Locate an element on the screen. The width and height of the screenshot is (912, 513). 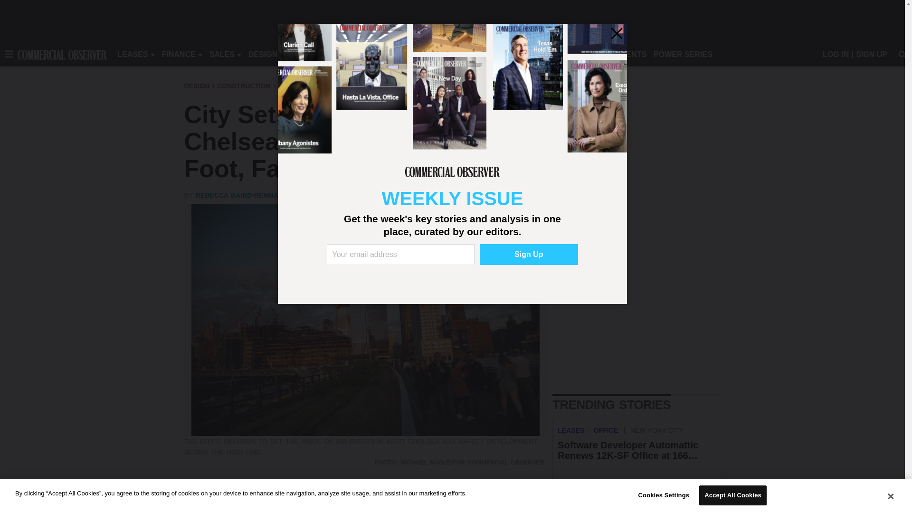
Share on Facebook is located at coordinates (193, 494).